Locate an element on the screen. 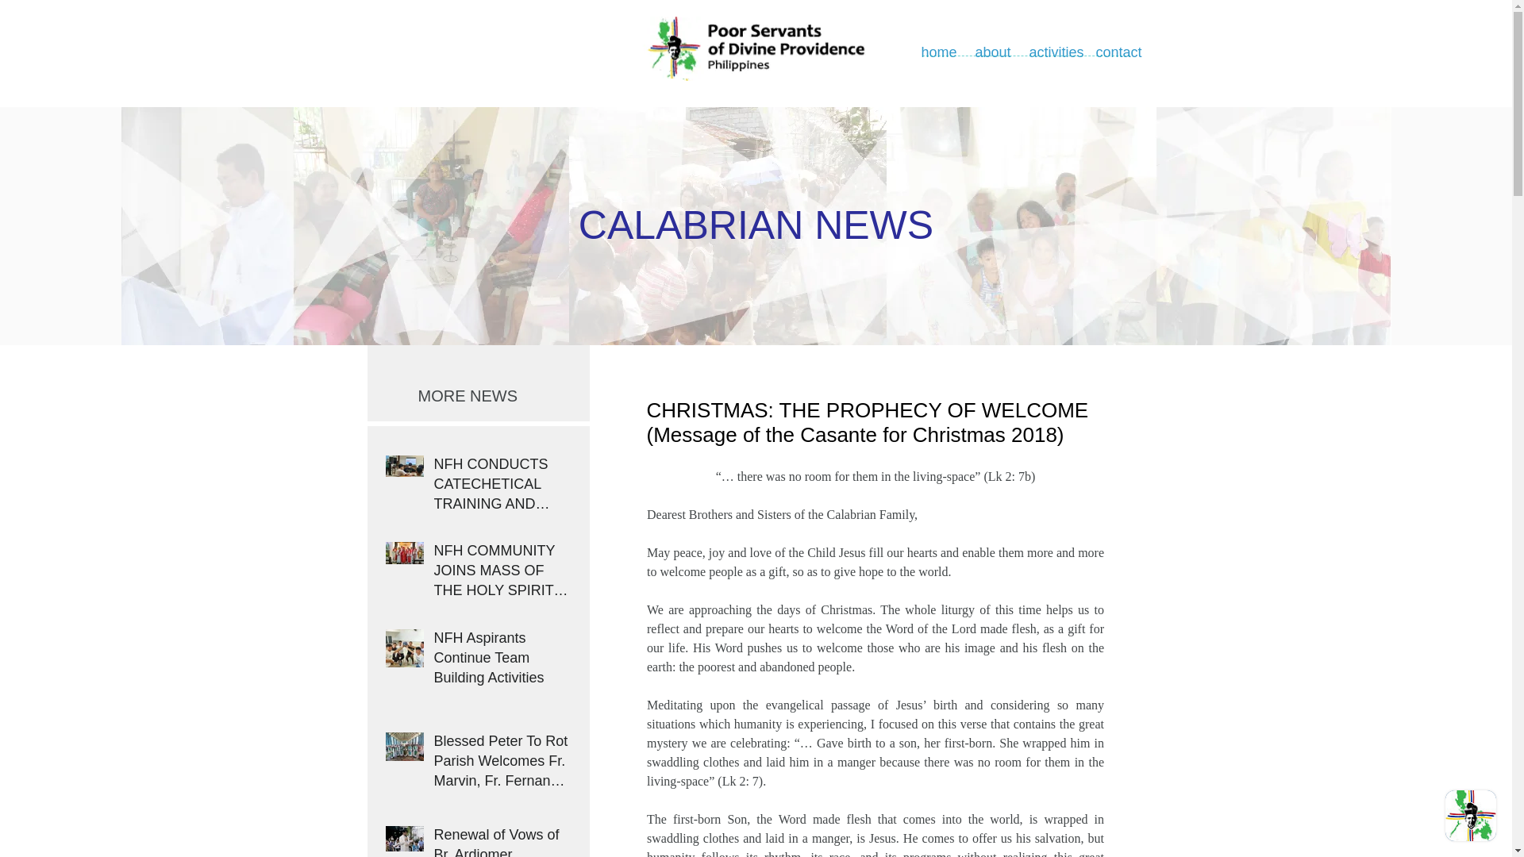 This screenshot has height=857, width=1524. NFH CONDUCTS CATECHETICAL TRAINING AND WORKSHOP is located at coordinates (502, 487).